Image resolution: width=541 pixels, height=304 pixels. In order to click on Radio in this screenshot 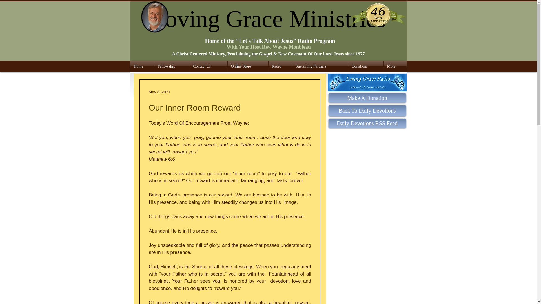, I will do `click(280, 66)`.